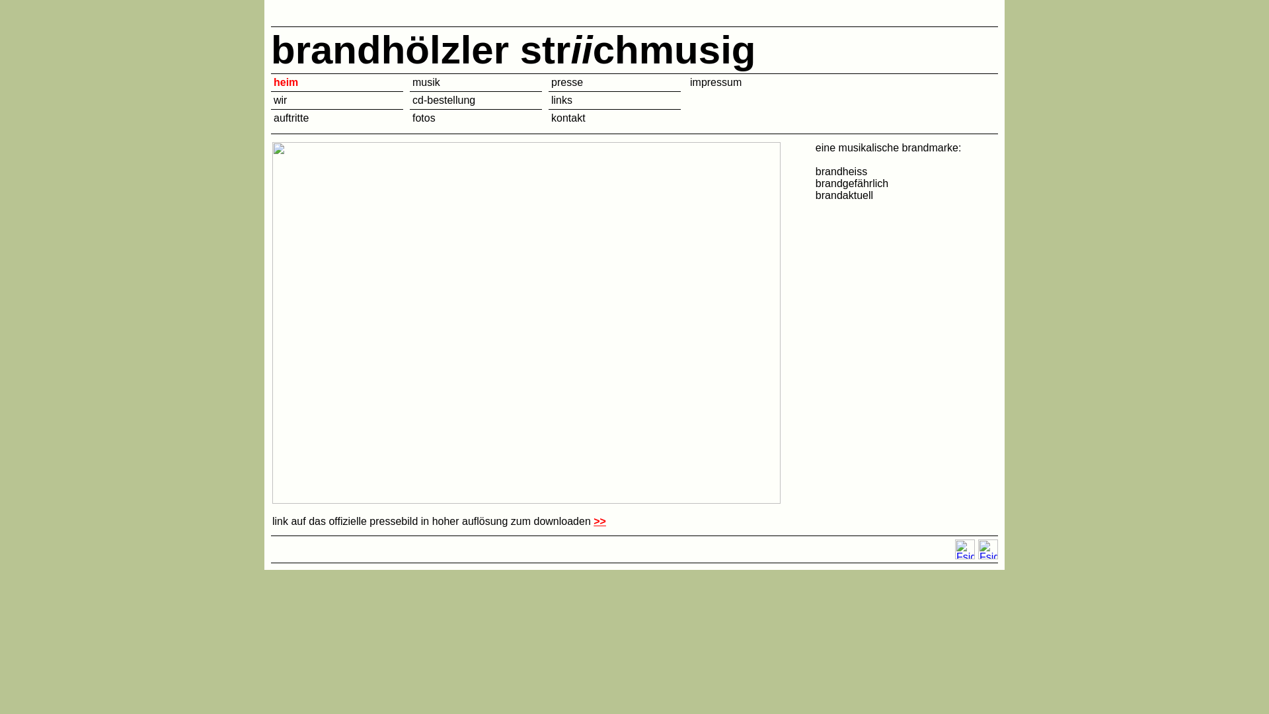 The image size is (1269, 714). I want to click on auftritte, so click(291, 118).